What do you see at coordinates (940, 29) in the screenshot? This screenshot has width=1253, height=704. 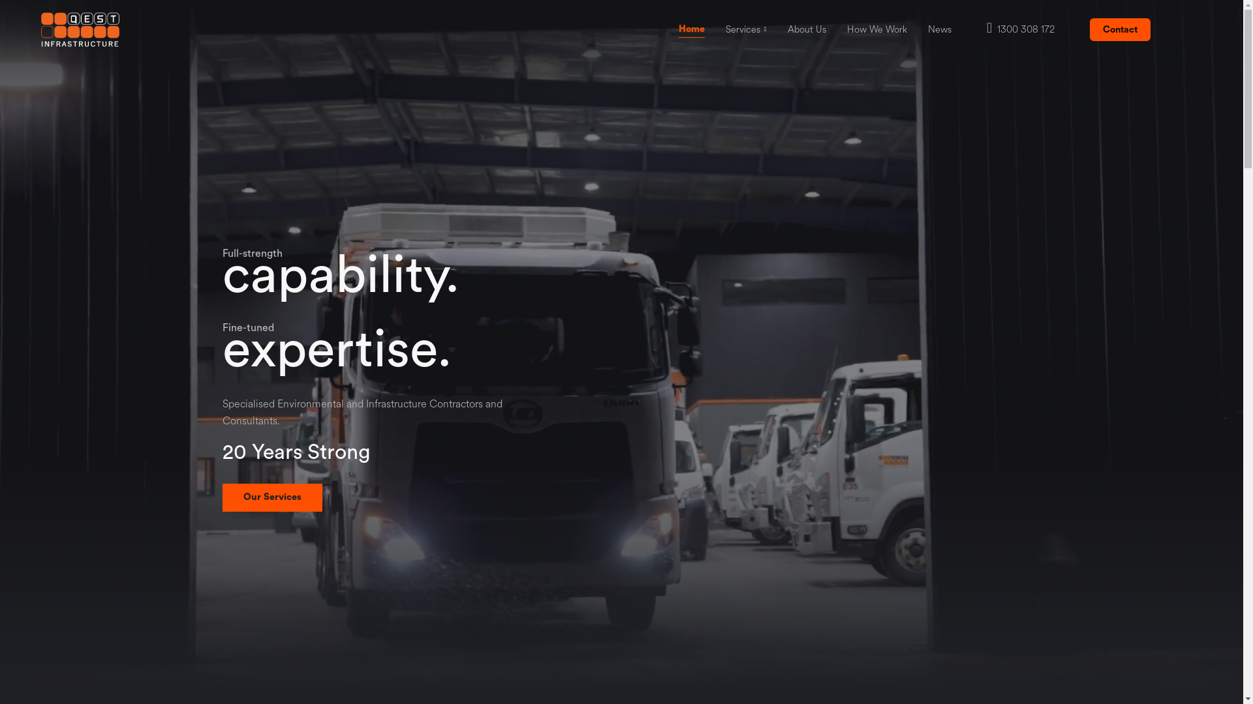 I see `News` at bounding box center [940, 29].